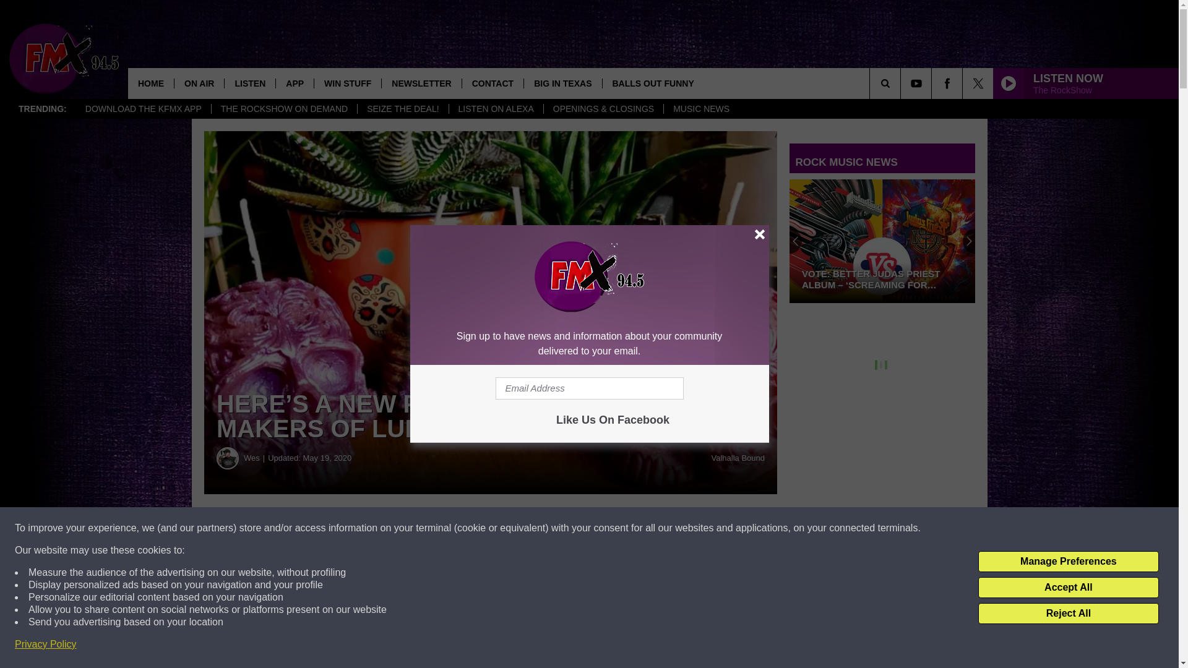  What do you see at coordinates (605, 528) in the screenshot?
I see `Share on Twitter` at bounding box center [605, 528].